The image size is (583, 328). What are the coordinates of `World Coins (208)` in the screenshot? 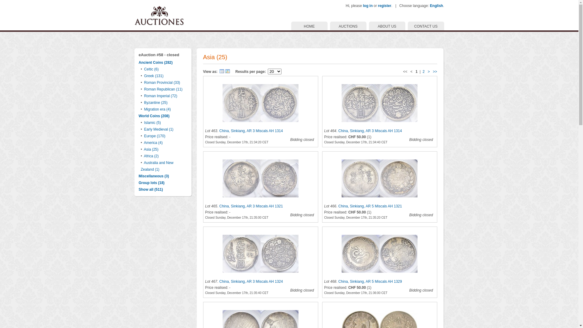 It's located at (154, 116).